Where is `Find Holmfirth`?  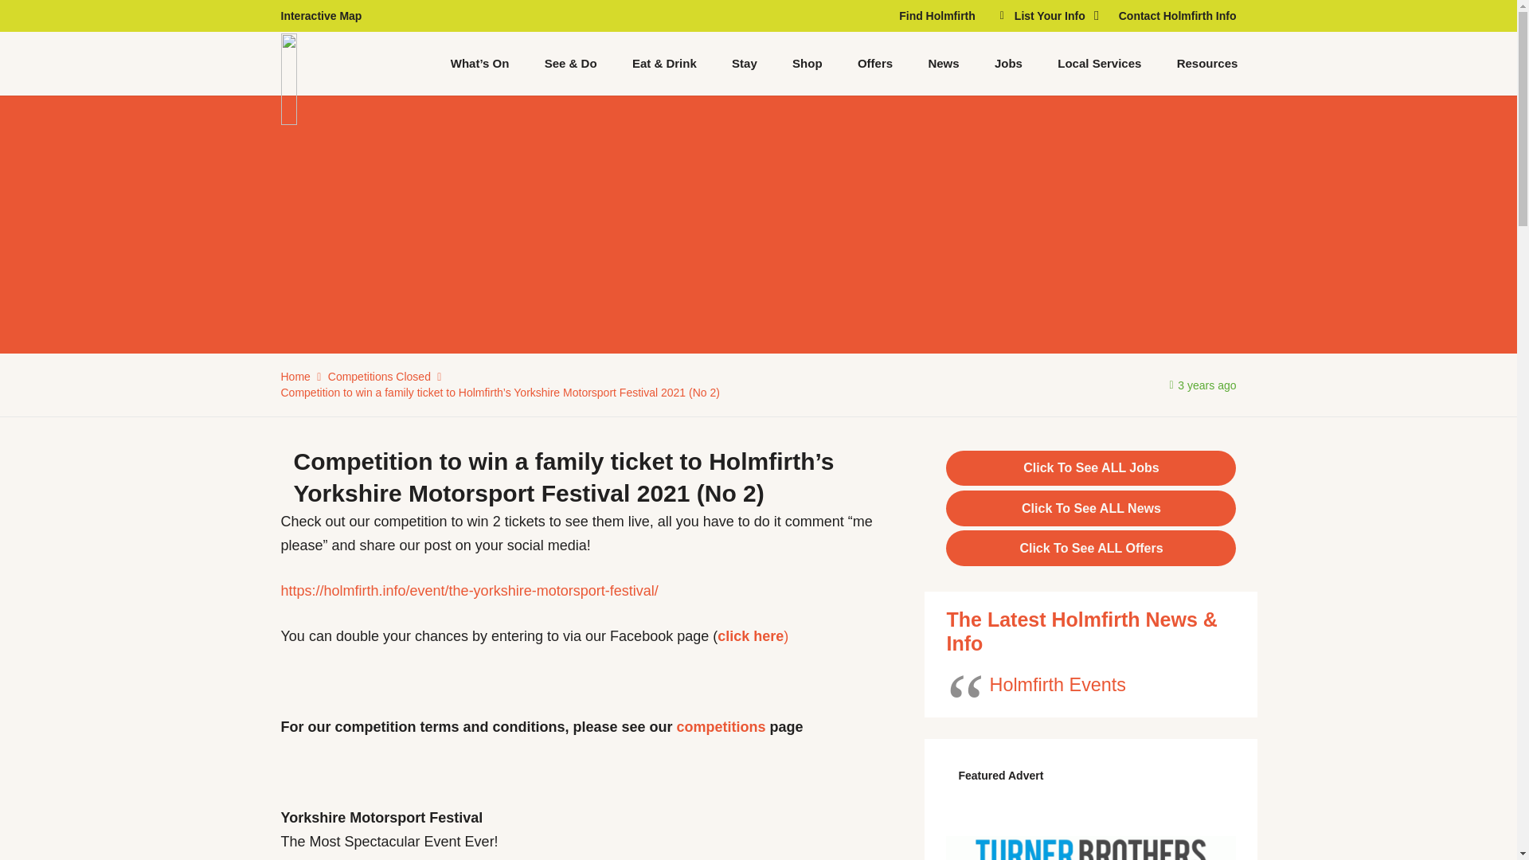 Find Holmfirth is located at coordinates (937, 16).